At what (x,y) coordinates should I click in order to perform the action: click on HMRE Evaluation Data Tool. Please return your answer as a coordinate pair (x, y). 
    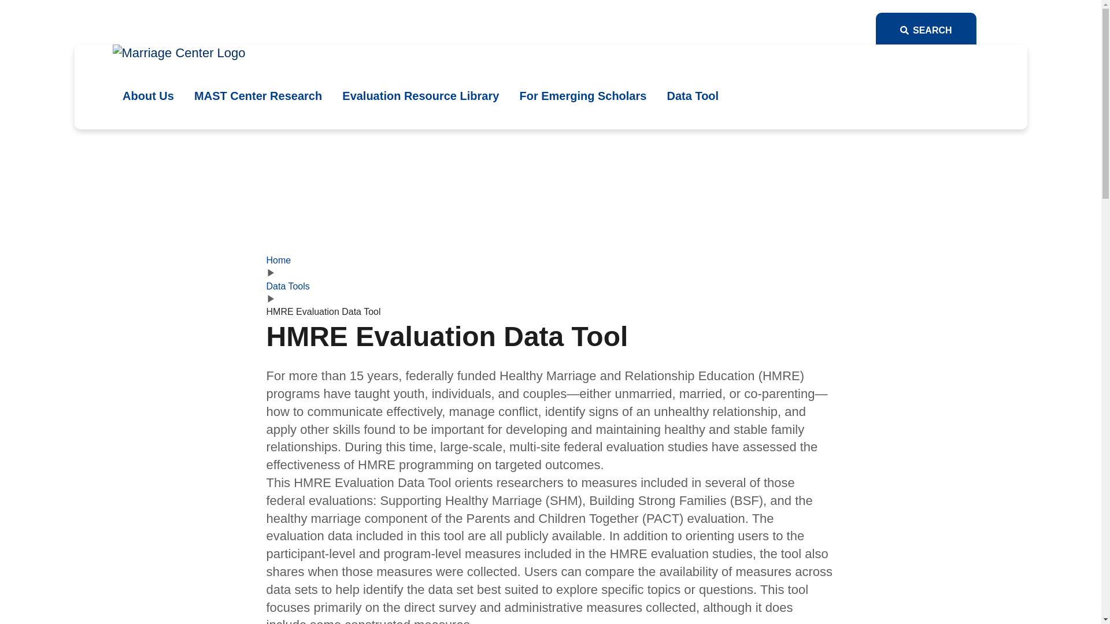
    Looking at the image, I should click on (323, 311).